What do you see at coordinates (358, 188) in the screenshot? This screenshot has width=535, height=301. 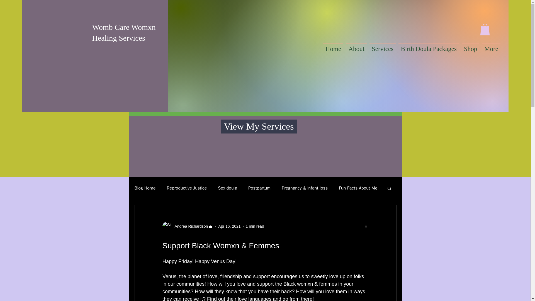 I see `Fun Facts About Me` at bounding box center [358, 188].